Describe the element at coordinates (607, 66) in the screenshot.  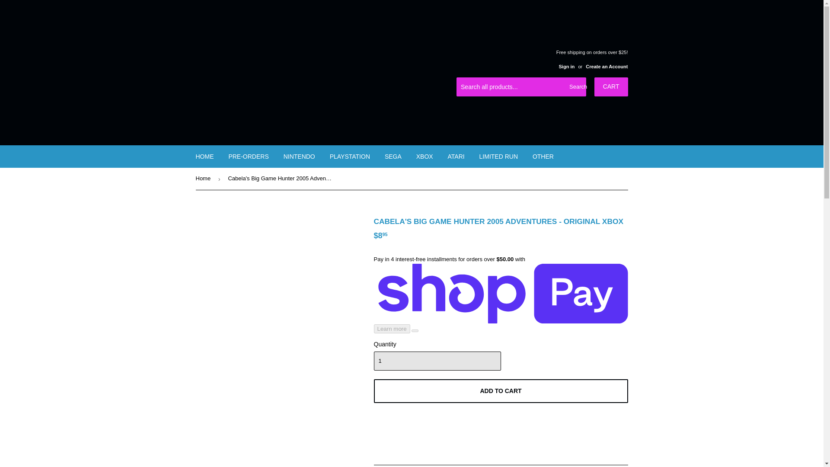
I see `Create an Account` at that location.